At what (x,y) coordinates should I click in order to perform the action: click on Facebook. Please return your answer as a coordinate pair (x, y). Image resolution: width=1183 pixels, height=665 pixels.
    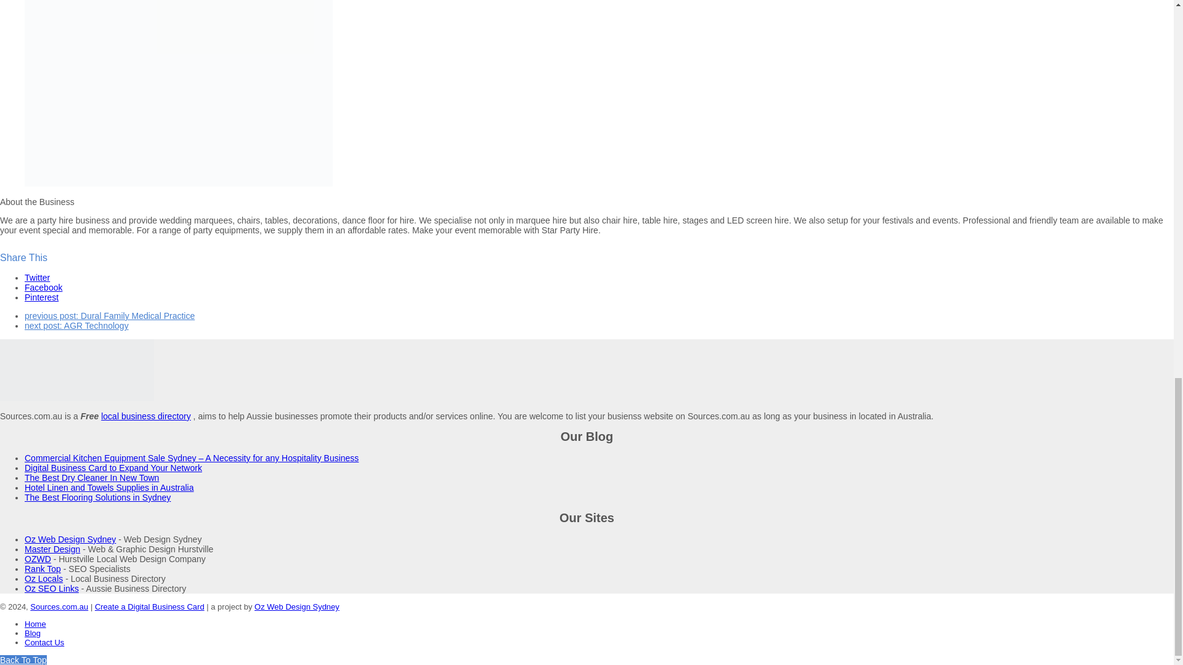
    Looking at the image, I should click on (43, 288).